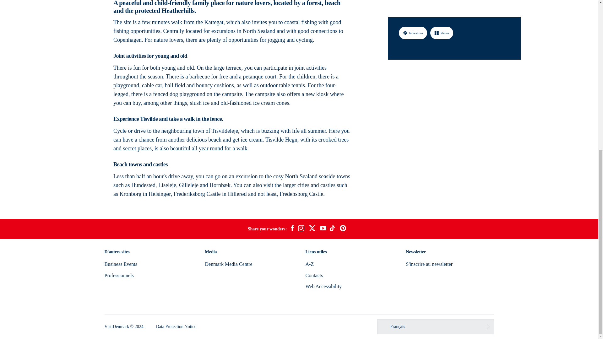 Image resolution: width=603 pixels, height=339 pixels. What do you see at coordinates (121, 264) in the screenshot?
I see `Business Events` at bounding box center [121, 264].